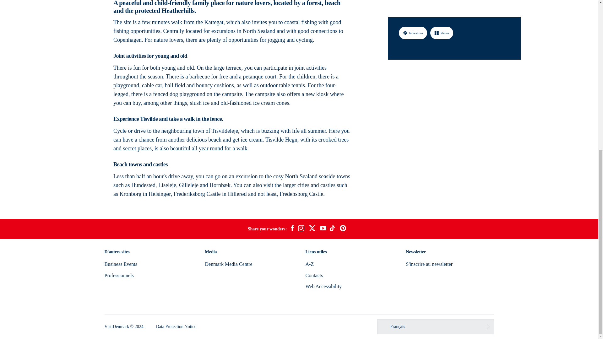 Image resolution: width=603 pixels, height=339 pixels. What do you see at coordinates (121, 264) in the screenshot?
I see `Business Events` at bounding box center [121, 264].